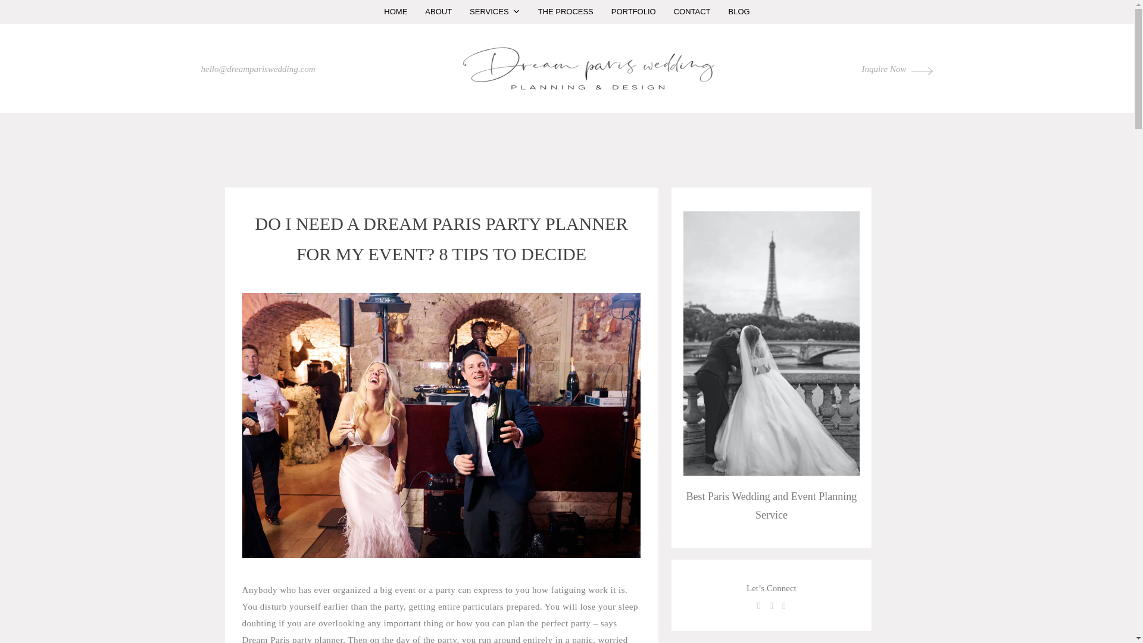 This screenshot has height=643, width=1143. Describe the element at coordinates (438, 12) in the screenshot. I see `ABOUT` at that location.